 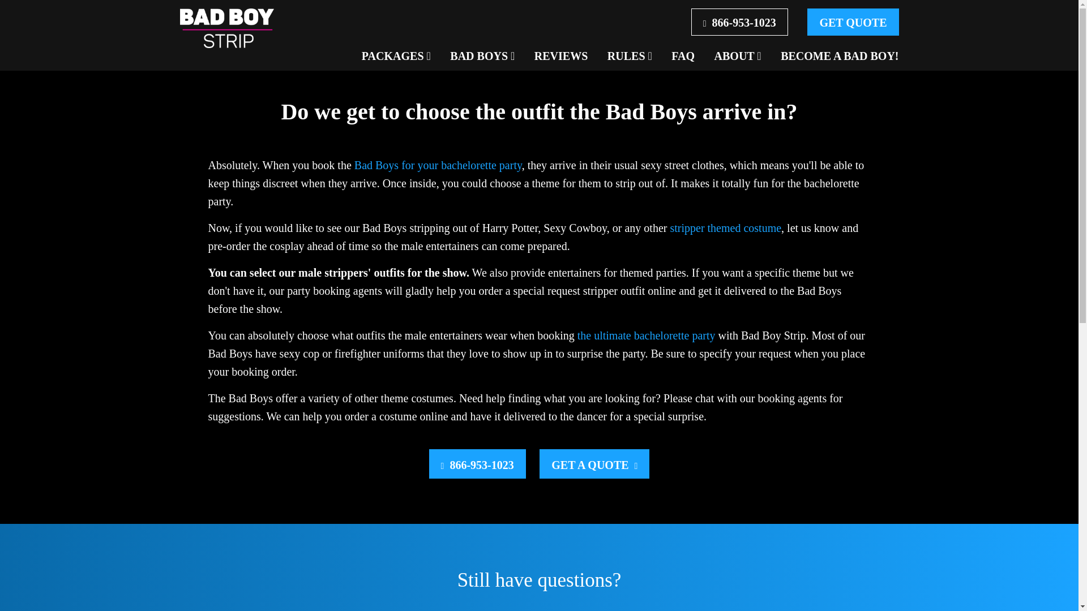 What do you see at coordinates (739, 21) in the screenshot?
I see `866-953-1023` at bounding box center [739, 21].